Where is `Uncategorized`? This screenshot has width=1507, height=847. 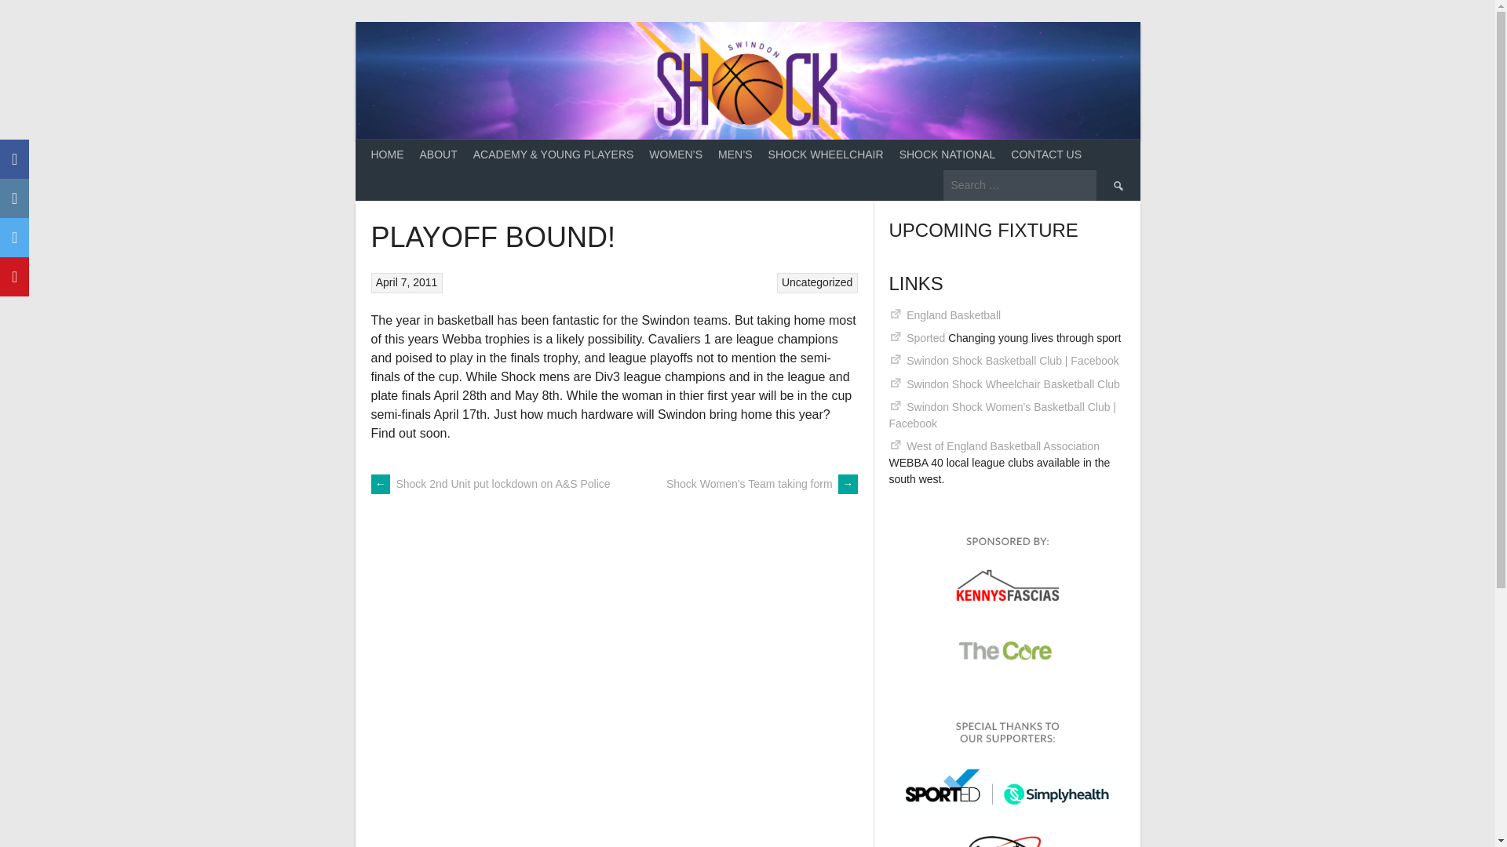
Uncategorized is located at coordinates (817, 282).